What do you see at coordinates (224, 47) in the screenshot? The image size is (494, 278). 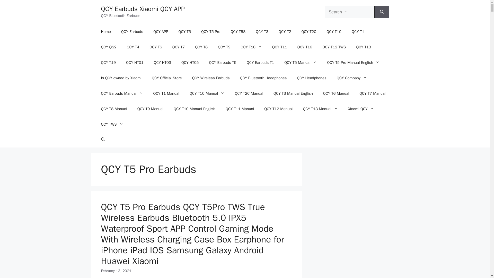 I see `QCY T9` at bounding box center [224, 47].